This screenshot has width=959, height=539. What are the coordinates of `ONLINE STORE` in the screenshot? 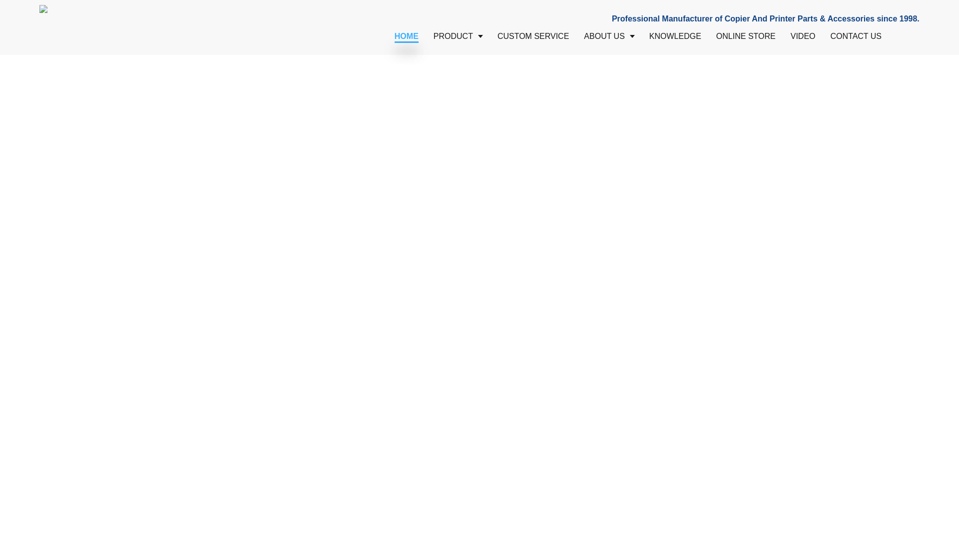 It's located at (746, 36).